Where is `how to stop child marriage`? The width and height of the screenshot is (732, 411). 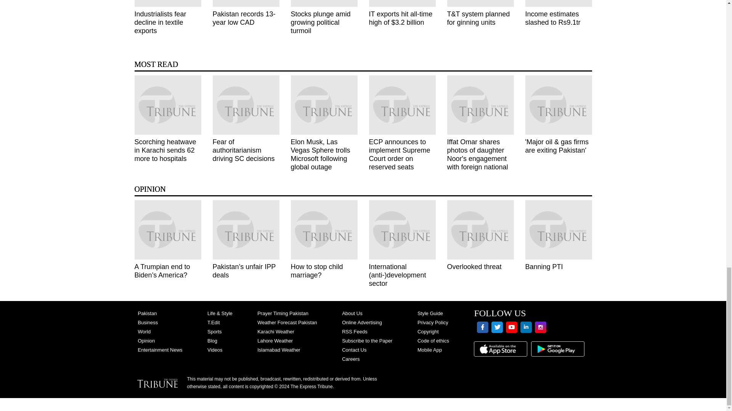
how to stop child marriage is located at coordinates (324, 229).